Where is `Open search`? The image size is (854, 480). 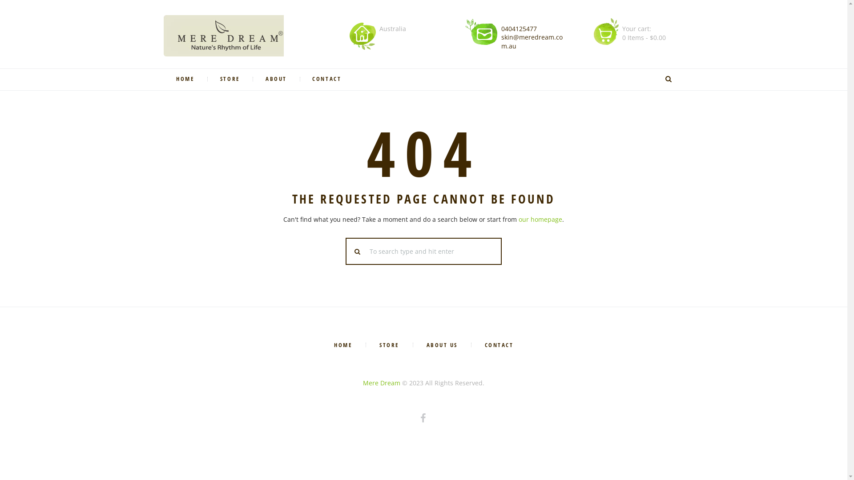 Open search is located at coordinates (669, 79).